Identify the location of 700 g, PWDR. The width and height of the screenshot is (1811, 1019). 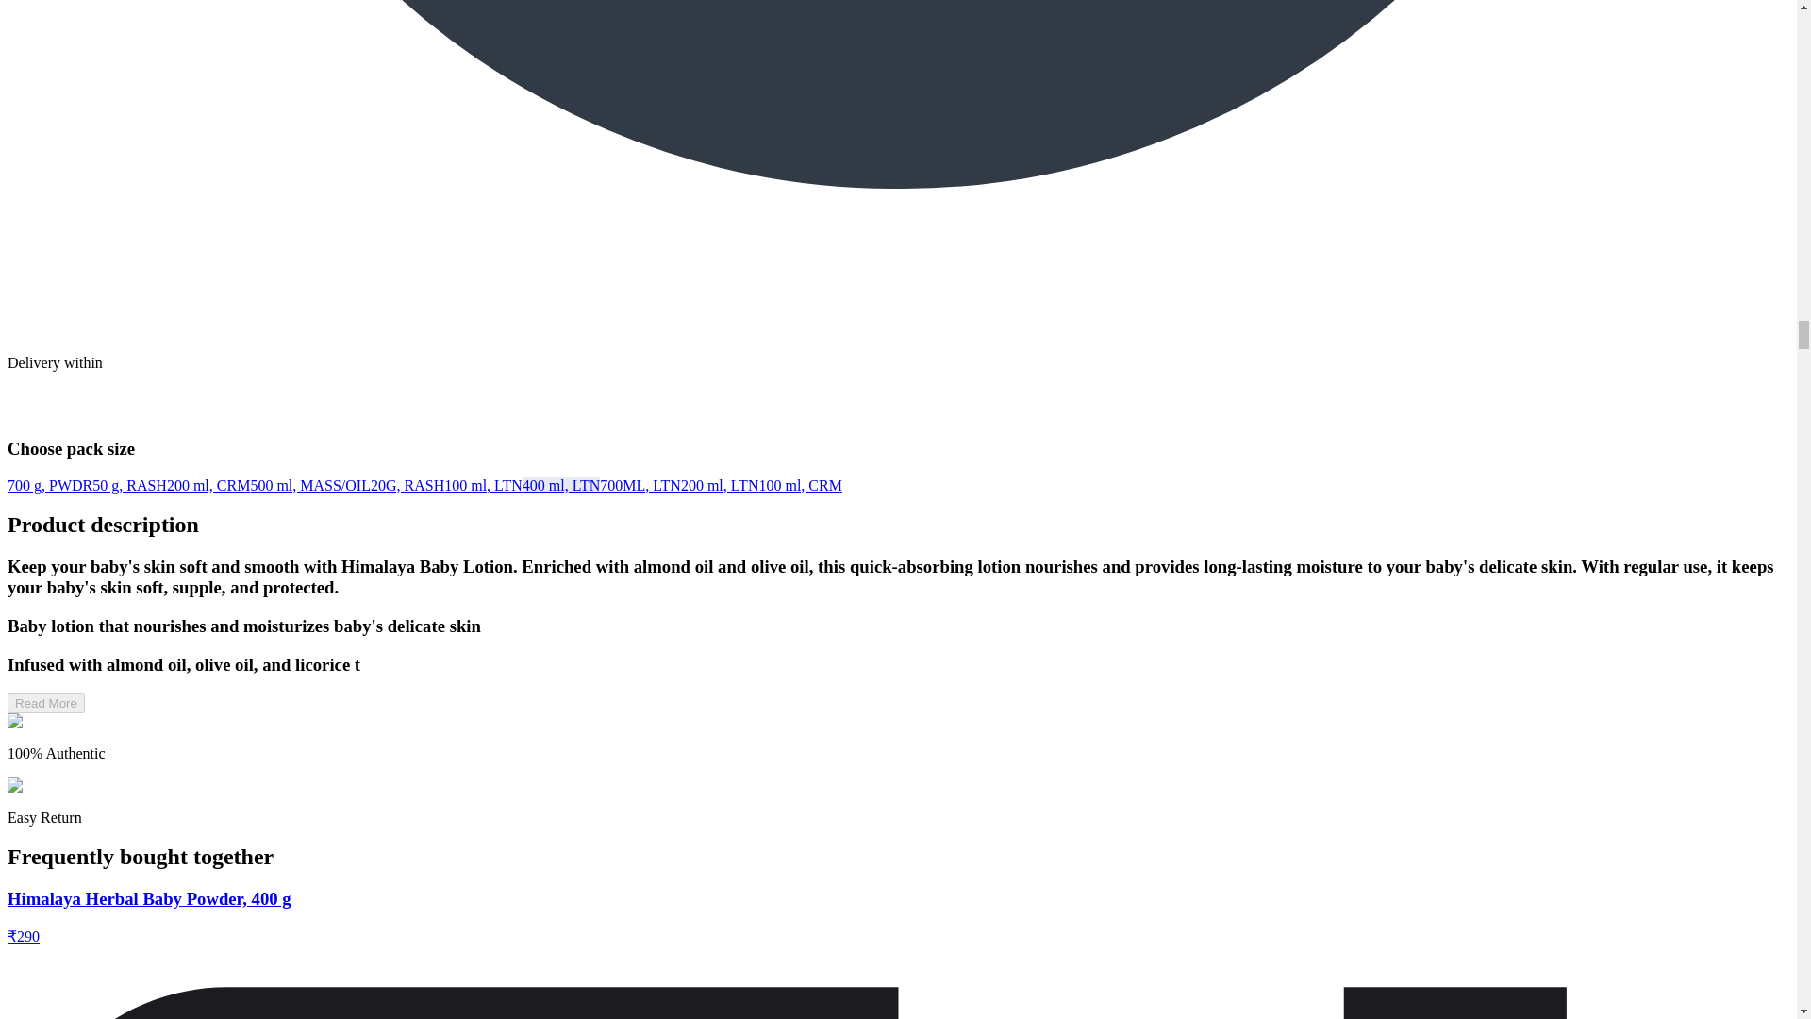
(49, 485).